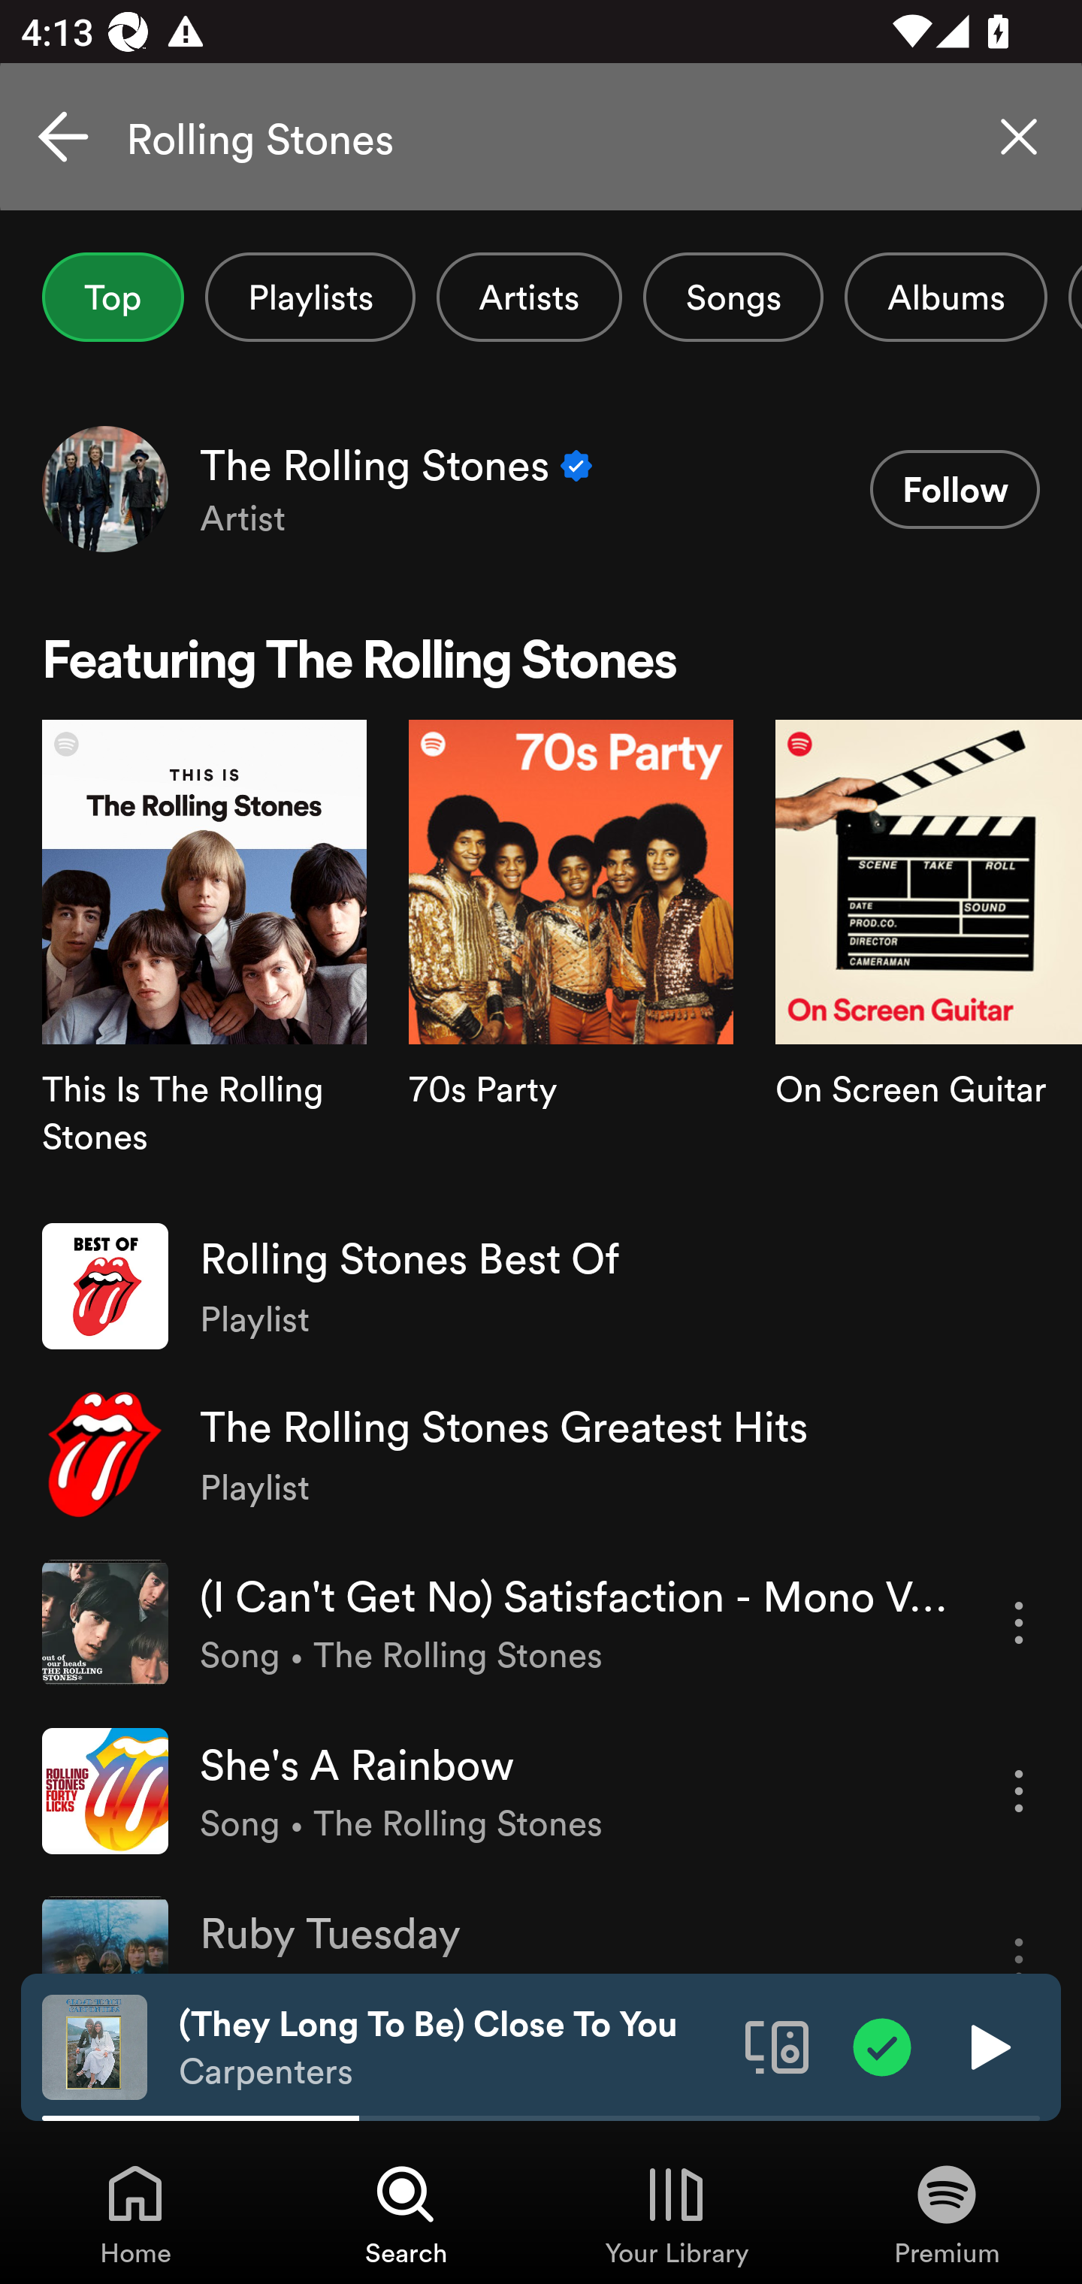  What do you see at coordinates (1019, 1791) in the screenshot?
I see `More options for song She's A Rainbow` at bounding box center [1019, 1791].